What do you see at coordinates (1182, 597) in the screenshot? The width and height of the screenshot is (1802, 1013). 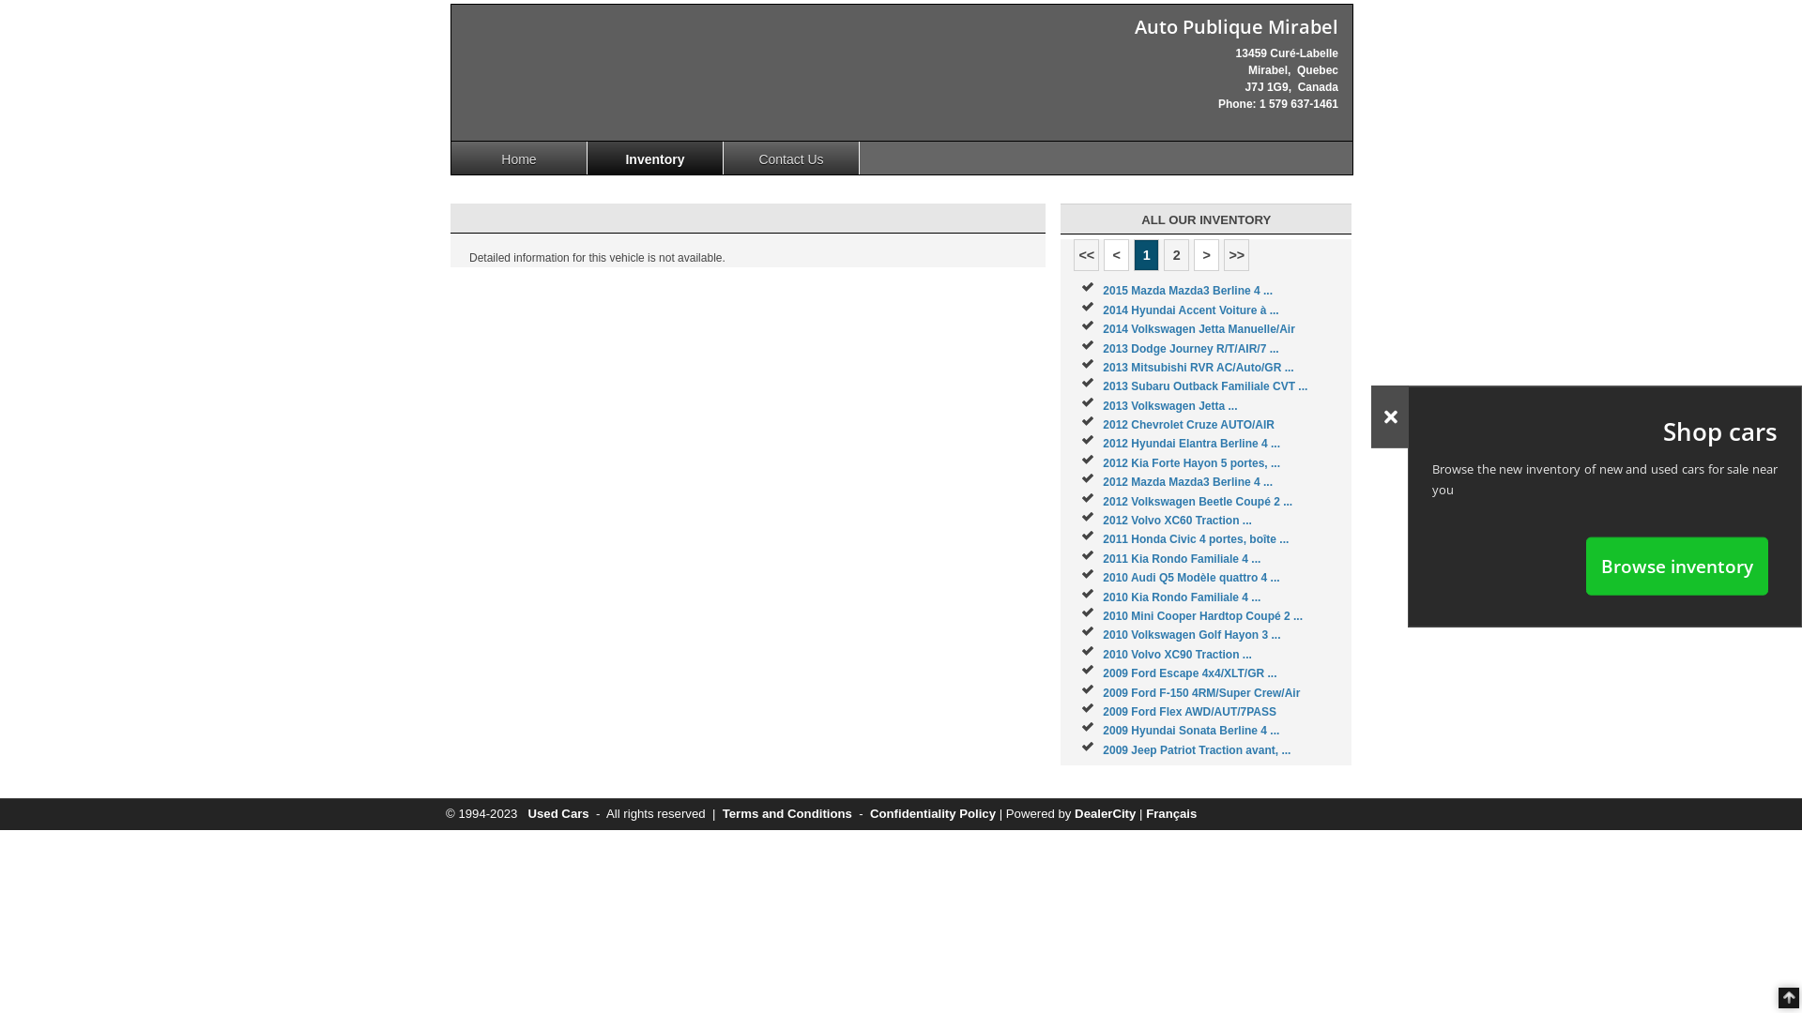 I see `2010 Kia Rondo Familiale 4 ...` at bounding box center [1182, 597].